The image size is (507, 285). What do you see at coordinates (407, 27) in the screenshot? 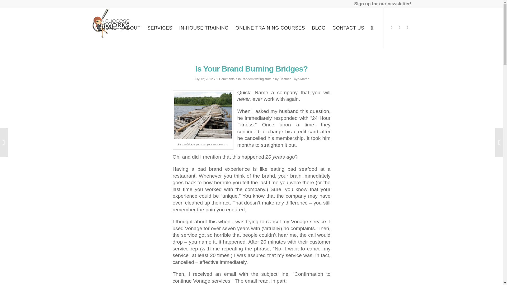
I see `Facebook` at bounding box center [407, 27].